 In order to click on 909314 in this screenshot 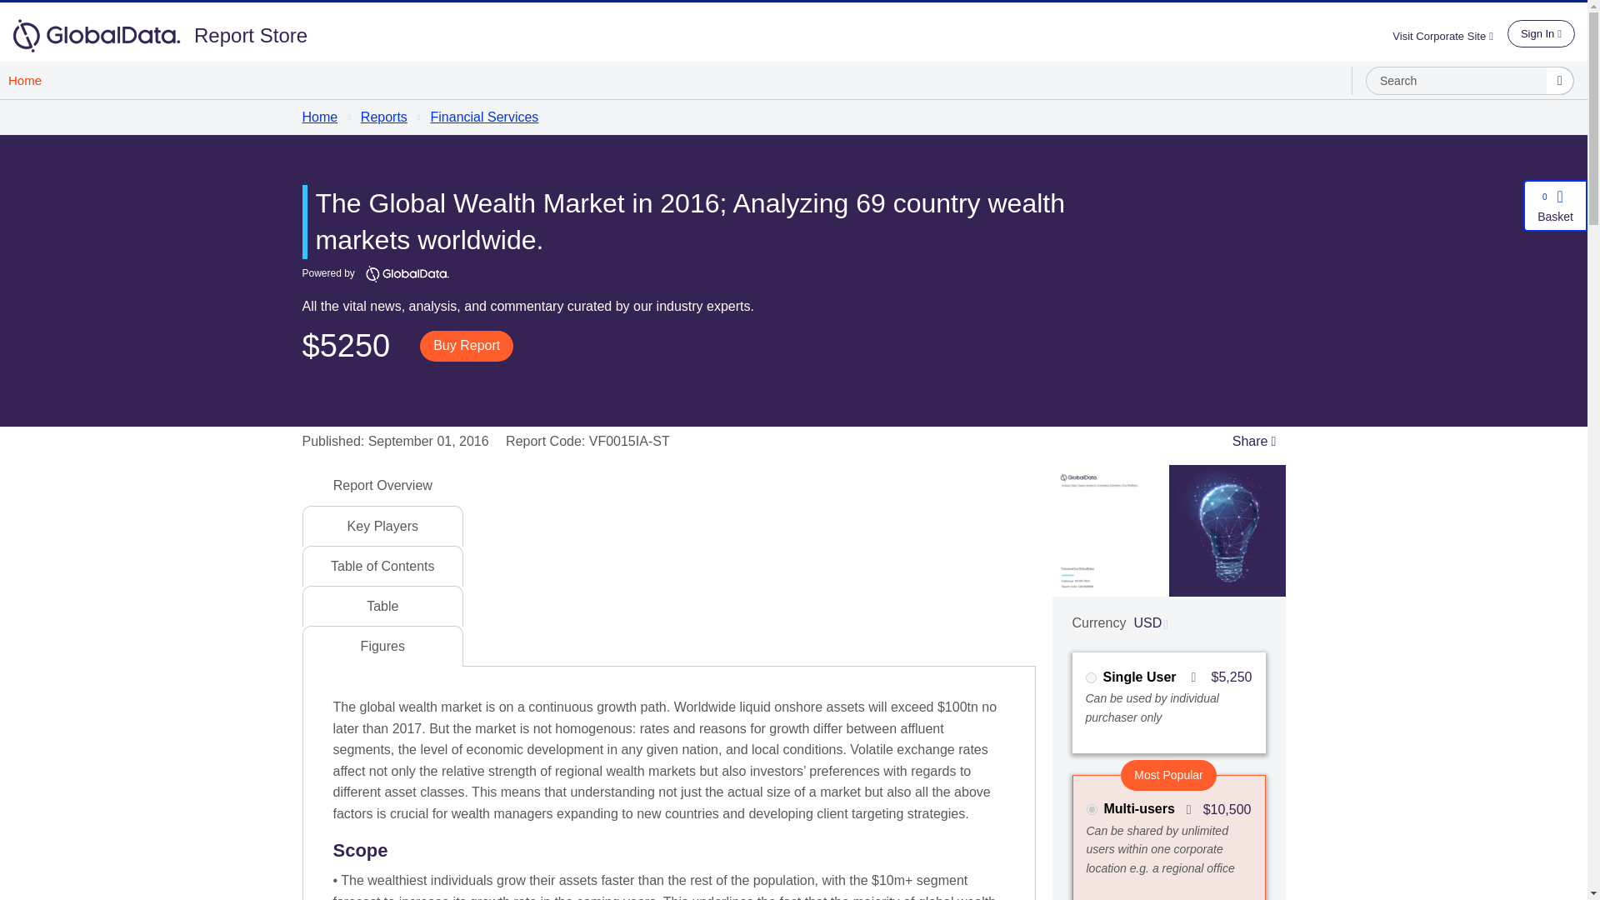, I will do `click(1092, 810)`.